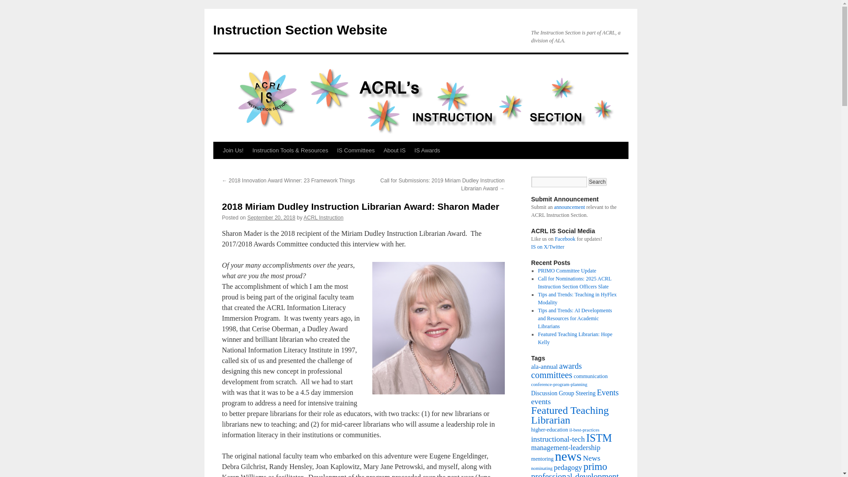  What do you see at coordinates (598, 182) in the screenshot?
I see `Search` at bounding box center [598, 182].